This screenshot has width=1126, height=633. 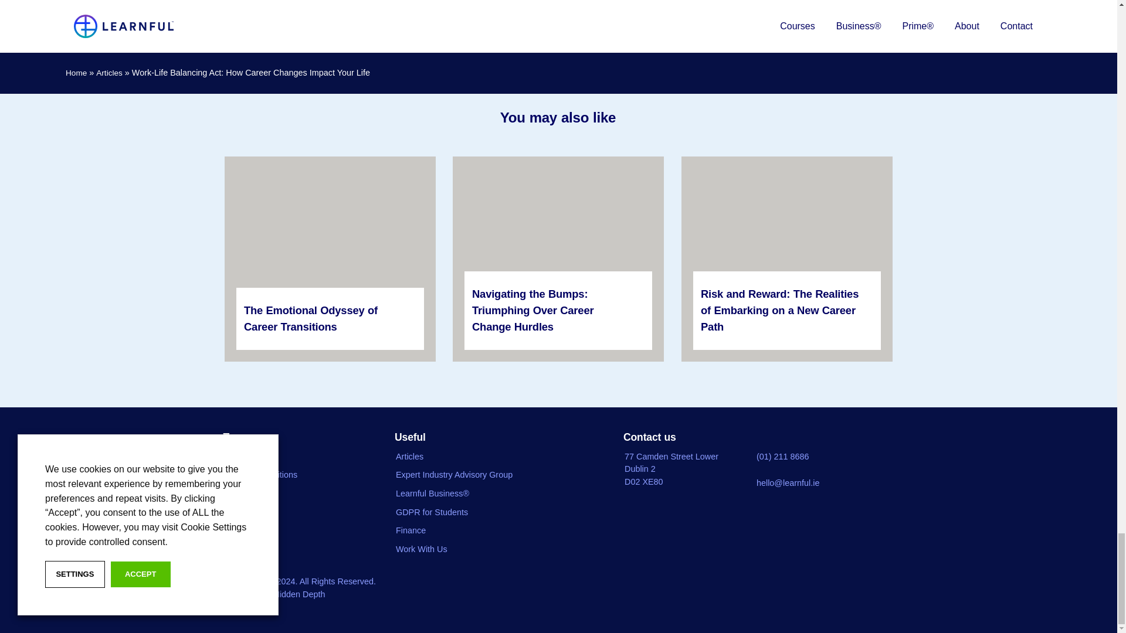 I want to click on Expert Industry Advisory Group, so click(x=471, y=475).